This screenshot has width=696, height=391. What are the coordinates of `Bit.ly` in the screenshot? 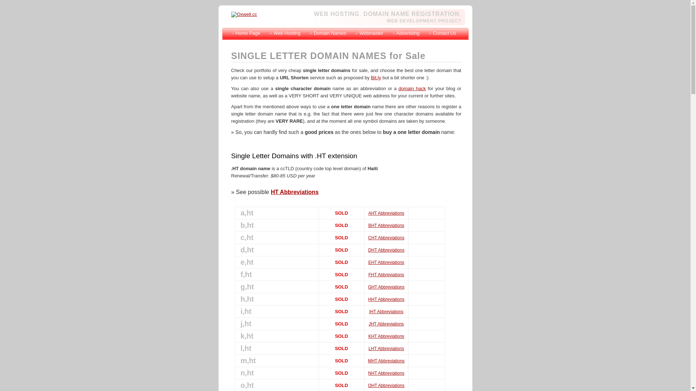 It's located at (376, 77).